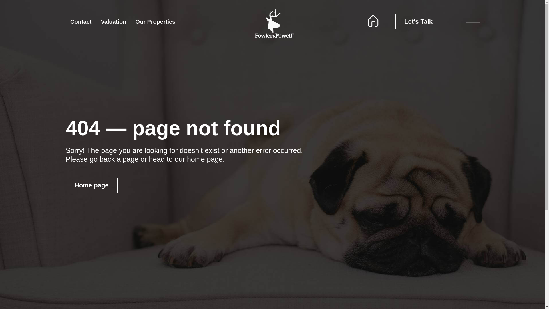 The width and height of the screenshot is (549, 309). What do you see at coordinates (91, 185) in the screenshot?
I see `Home page` at bounding box center [91, 185].